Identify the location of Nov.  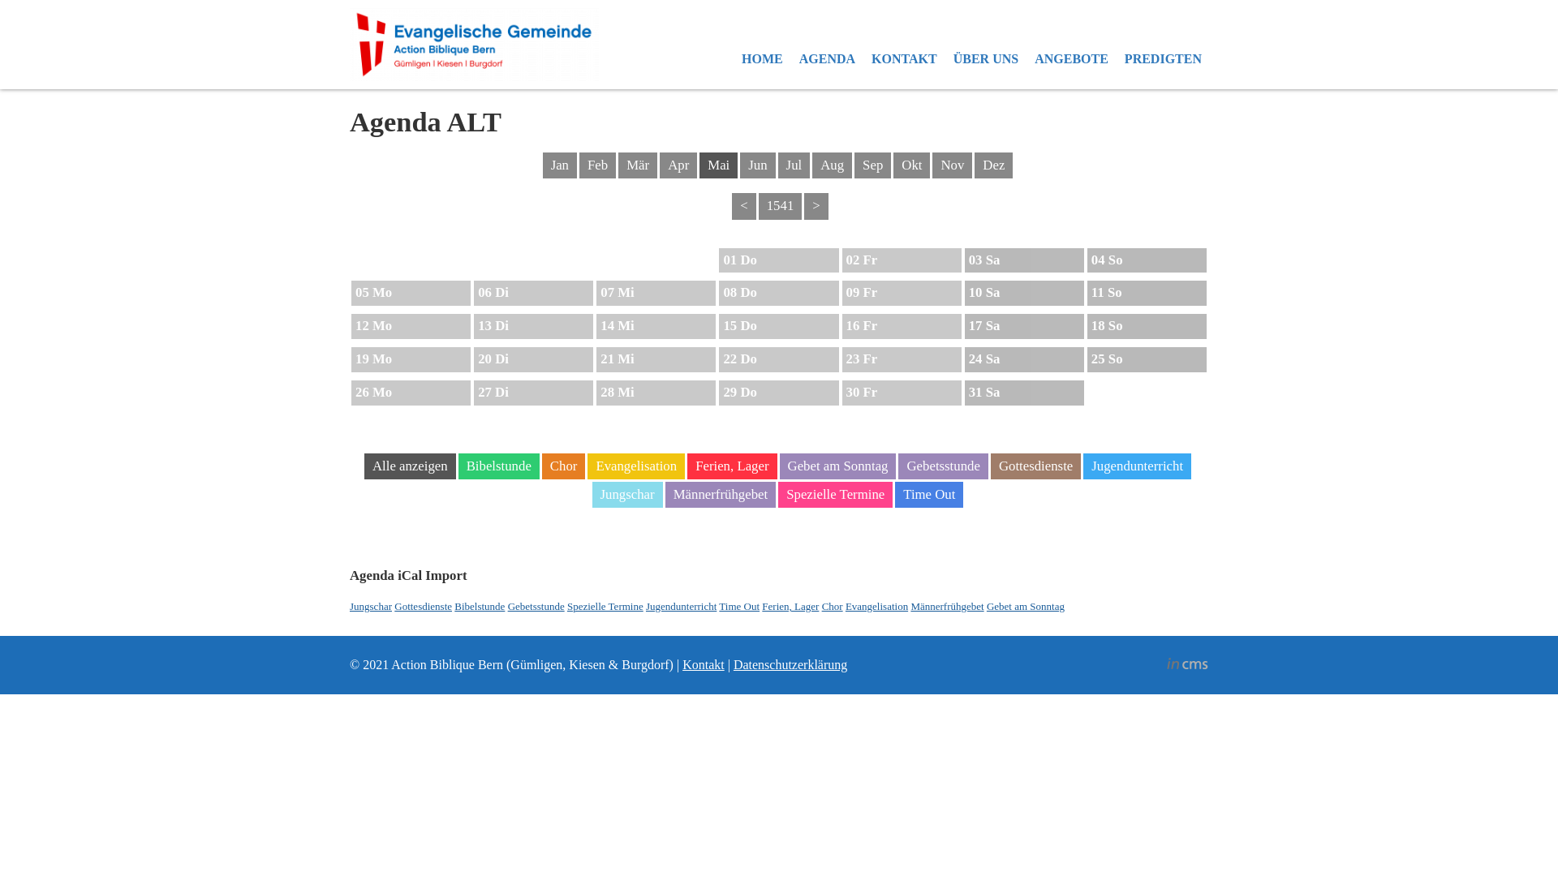
(953, 165).